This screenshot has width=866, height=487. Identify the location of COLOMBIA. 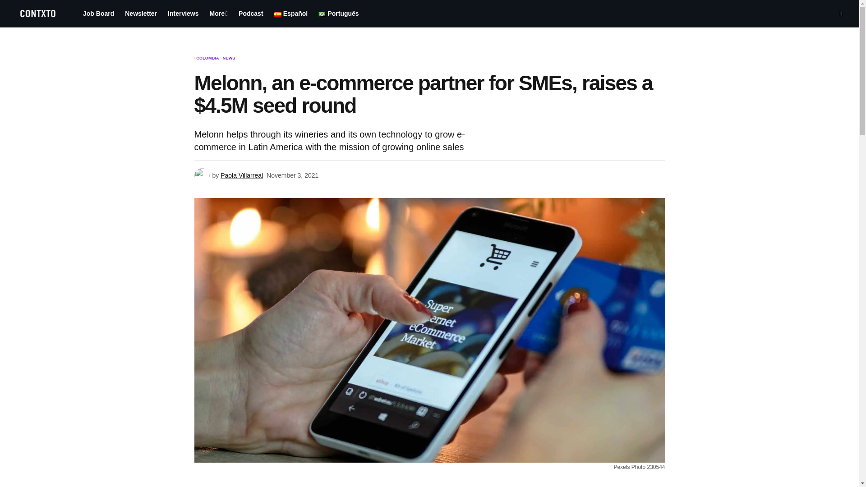
(207, 59).